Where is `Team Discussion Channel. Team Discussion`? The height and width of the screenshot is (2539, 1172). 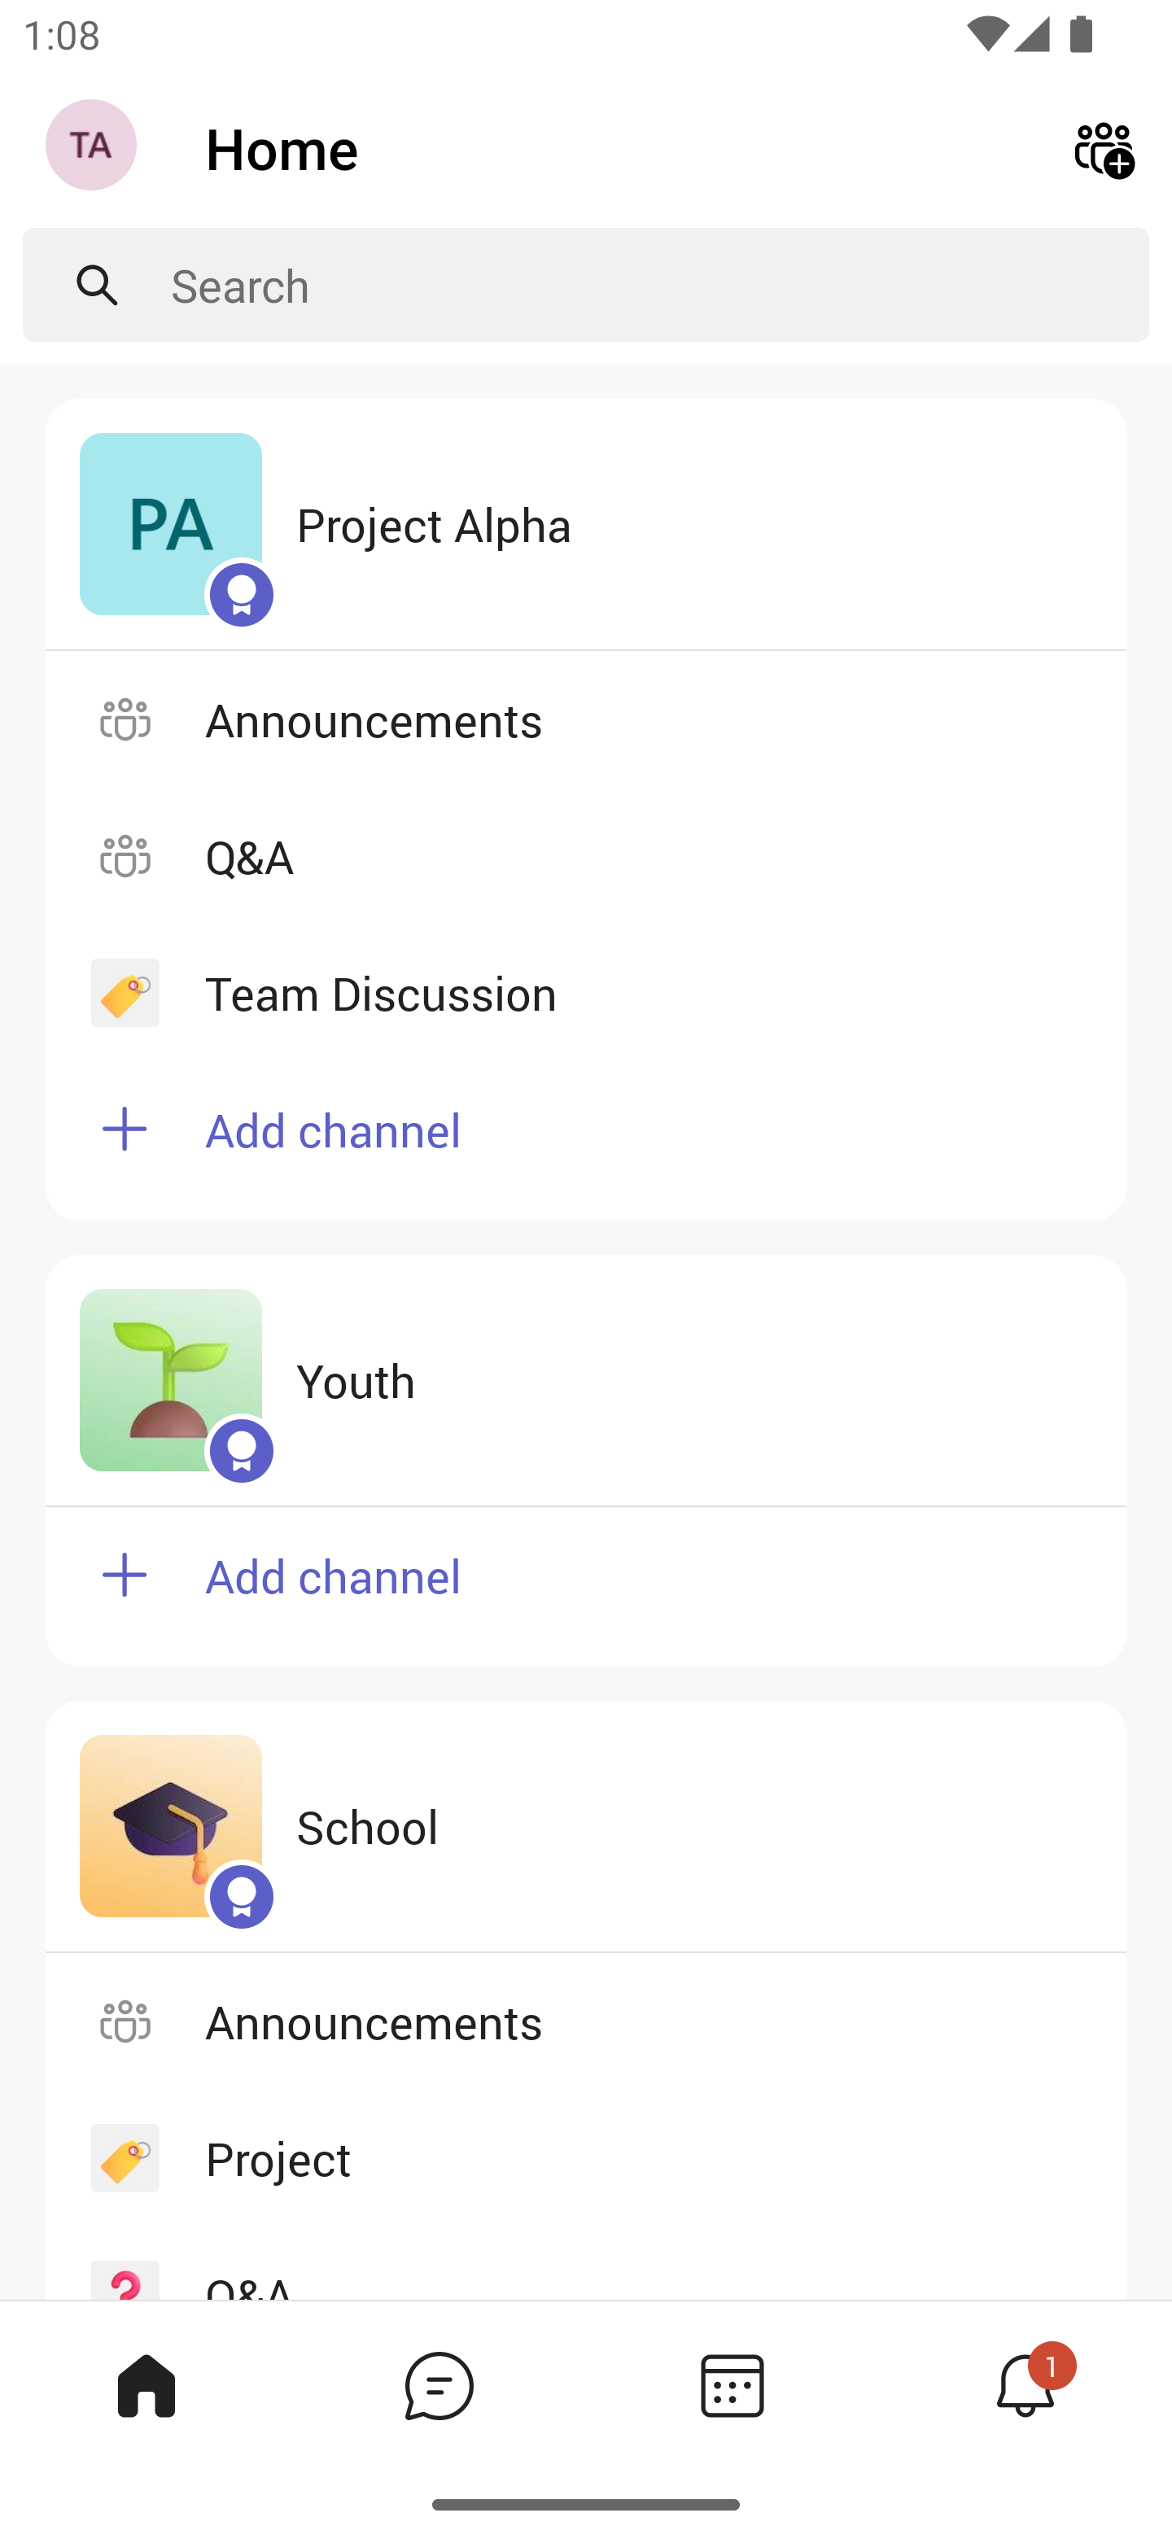 Team Discussion Channel. Team Discussion is located at coordinates (586, 993).